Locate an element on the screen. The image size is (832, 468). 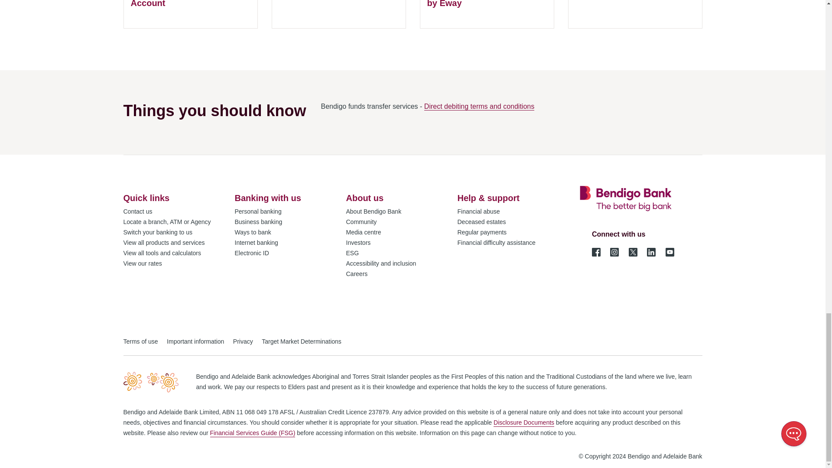
Bendigo Funds Transfer terms and conditions is located at coordinates (479, 106).